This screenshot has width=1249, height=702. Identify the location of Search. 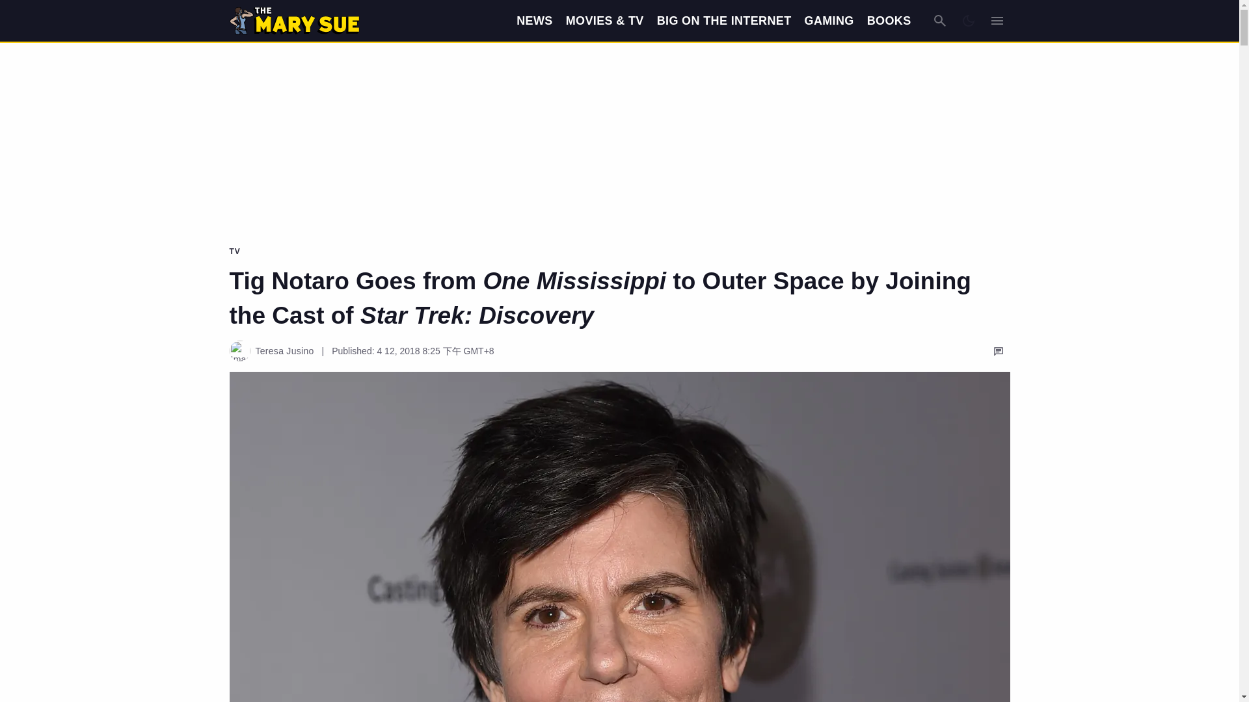
(939, 20).